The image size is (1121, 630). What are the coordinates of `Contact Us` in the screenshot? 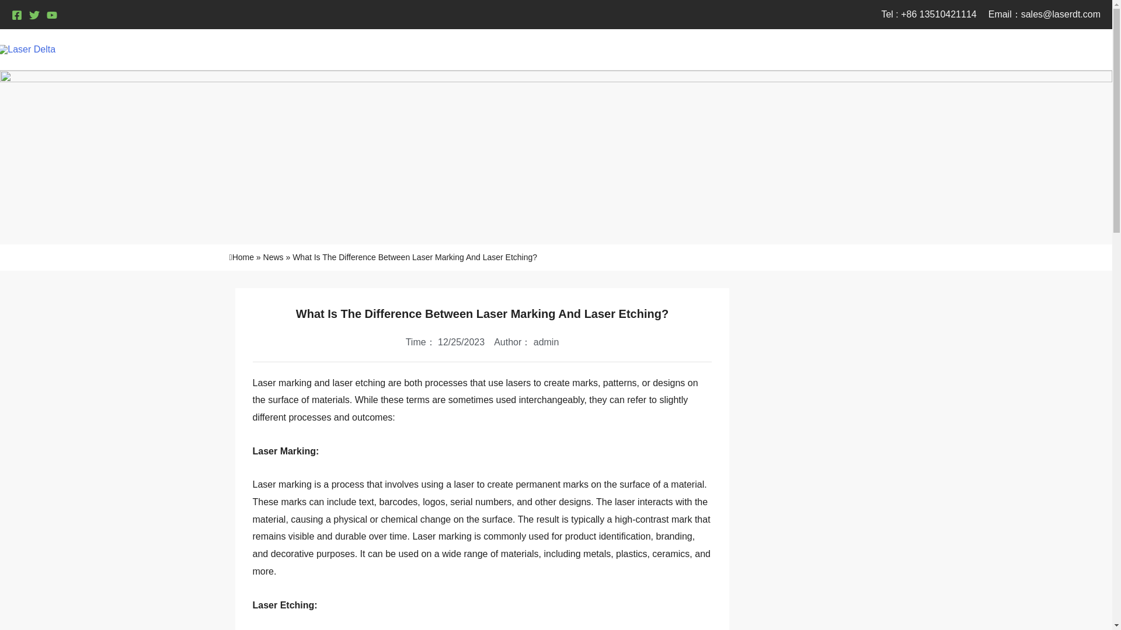 It's located at (1024, 49).